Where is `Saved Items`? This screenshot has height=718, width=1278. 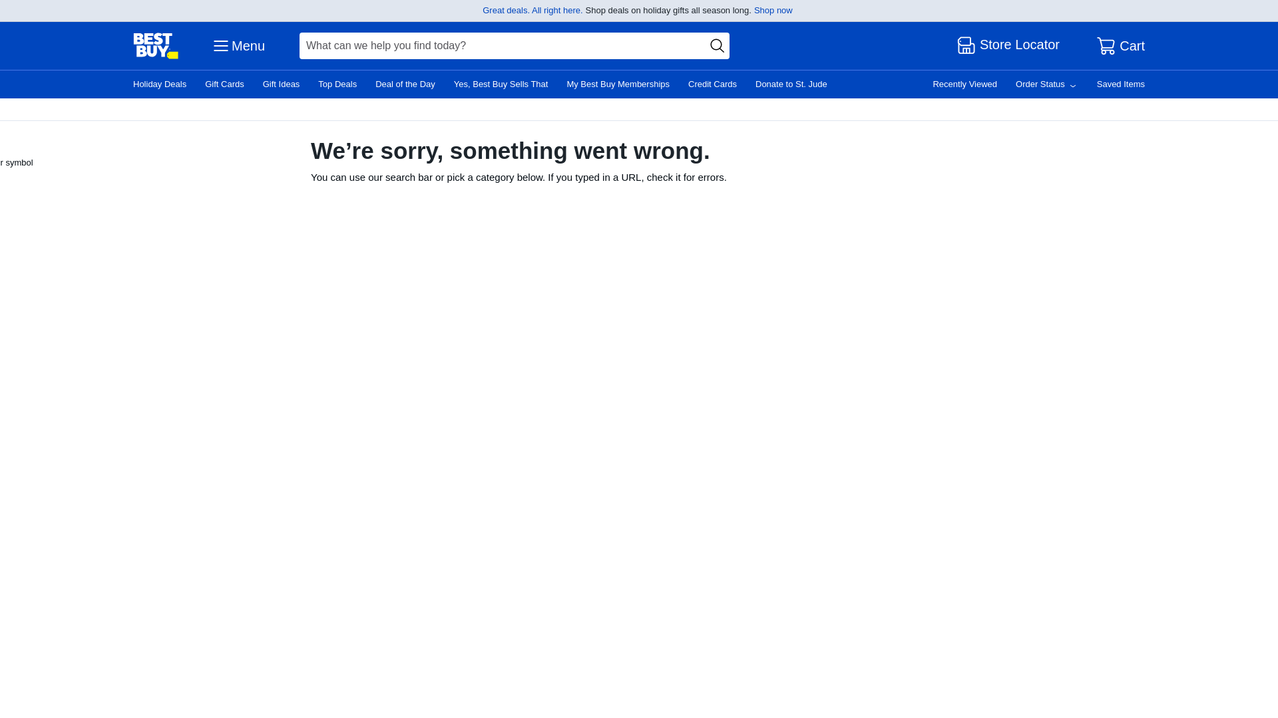
Saved Items is located at coordinates (1121, 84).